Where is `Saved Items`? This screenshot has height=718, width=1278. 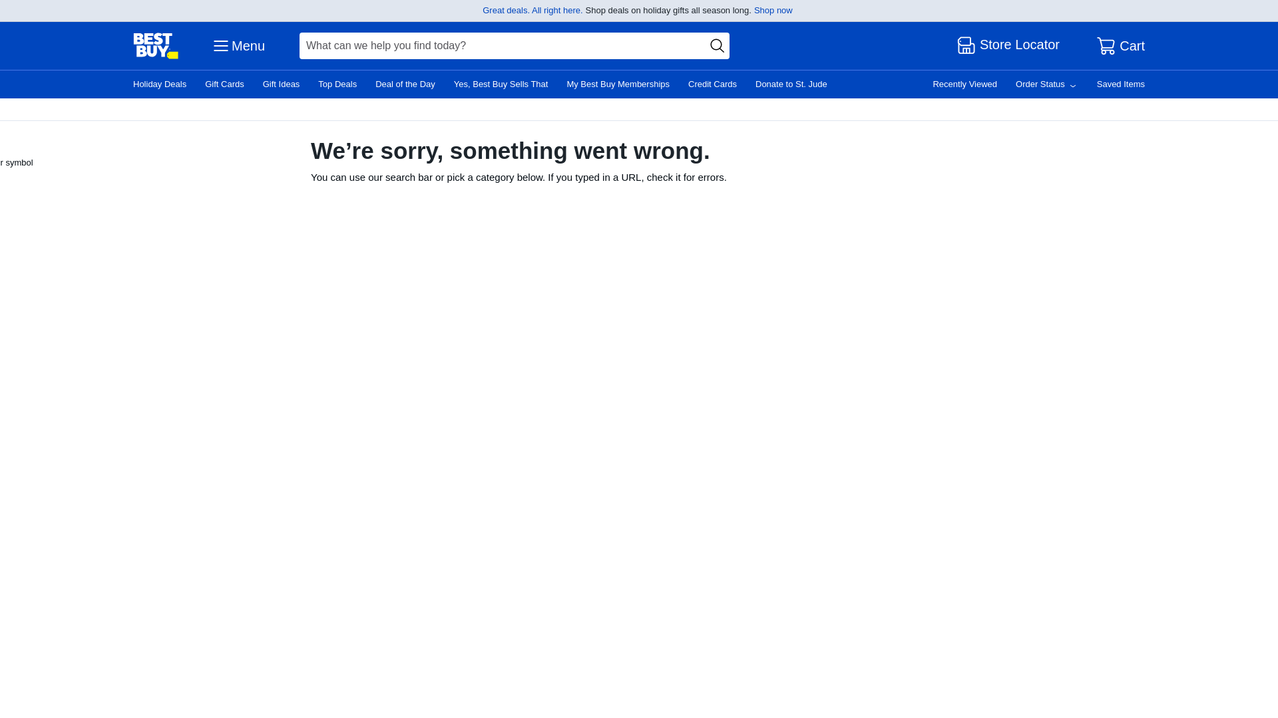
Saved Items is located at coordinates (1121, 84).